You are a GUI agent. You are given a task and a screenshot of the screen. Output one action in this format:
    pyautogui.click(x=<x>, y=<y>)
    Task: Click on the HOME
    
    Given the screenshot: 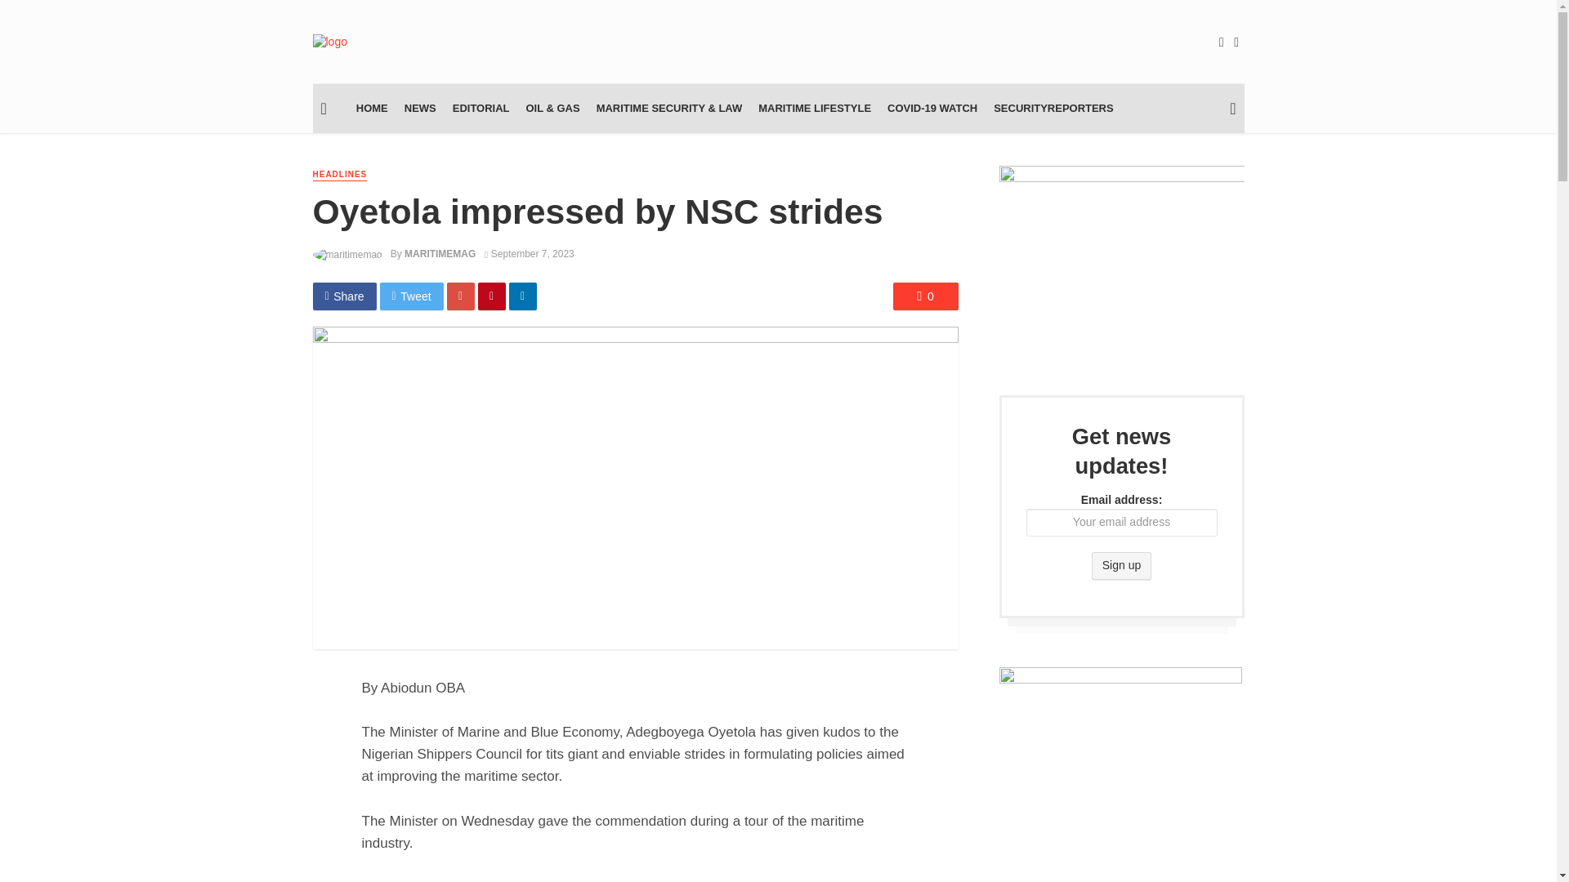 What is the action you would take?
    pyautogui.click(x=373, y=108)
    